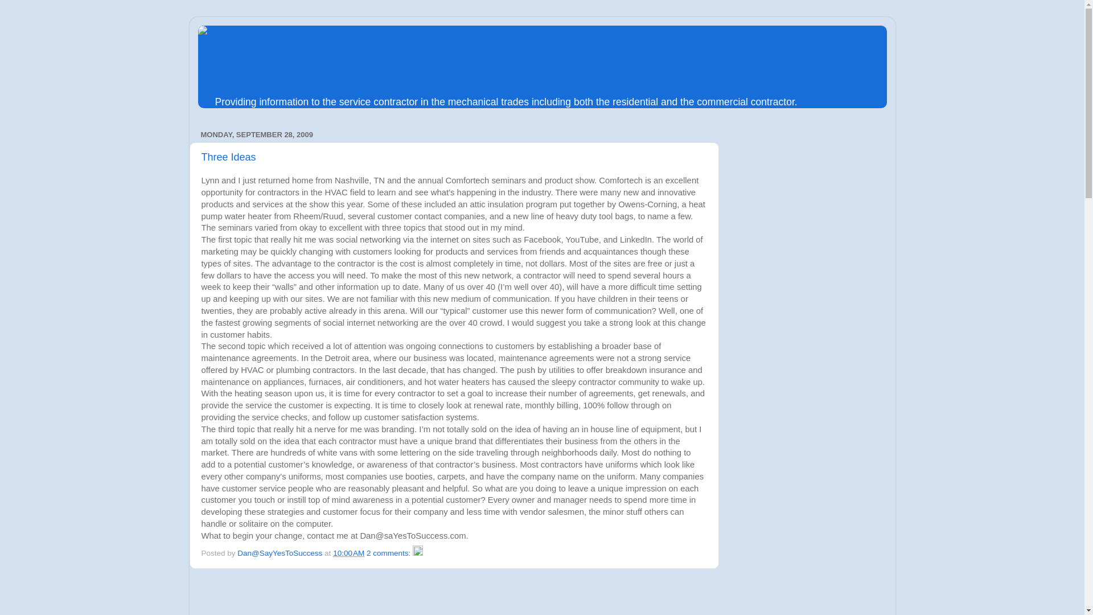 The image size is (1093, 615). Describe the element at coordinates (286, 598) in the screenshot. I see `Advertisement` at that location.